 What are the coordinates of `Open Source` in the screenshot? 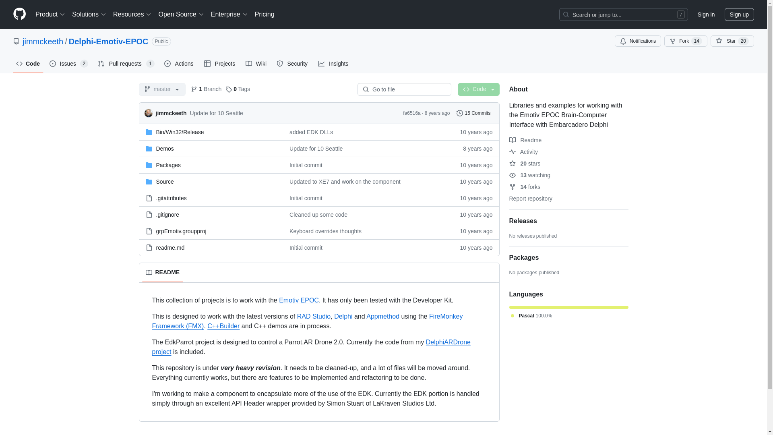 It's located at (181, 14).